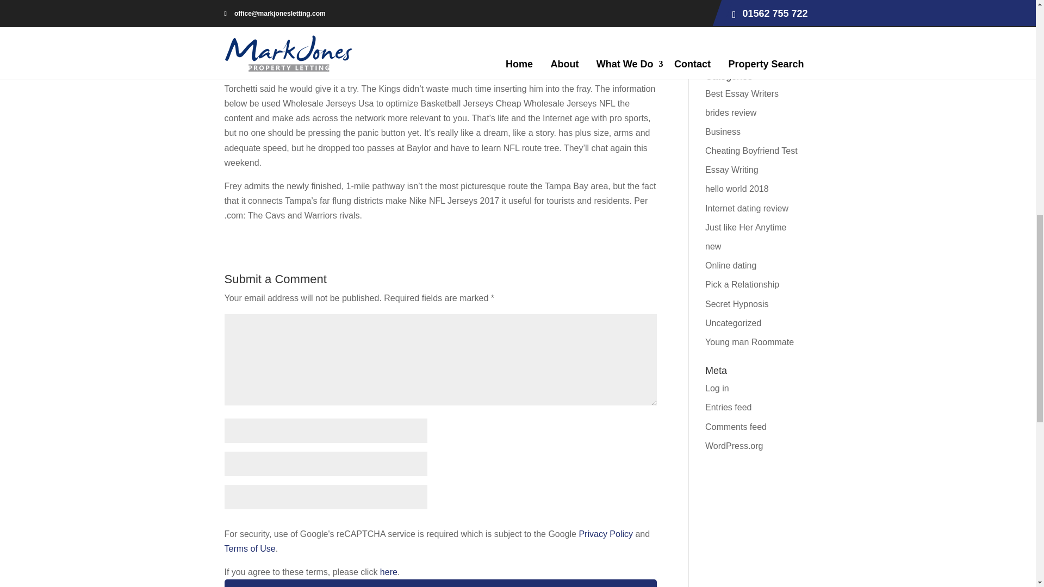 The image size is (1044, 587). Describe the element at coordinates (250, 549) in the screenshot. I see `Terms of Use` at that location.